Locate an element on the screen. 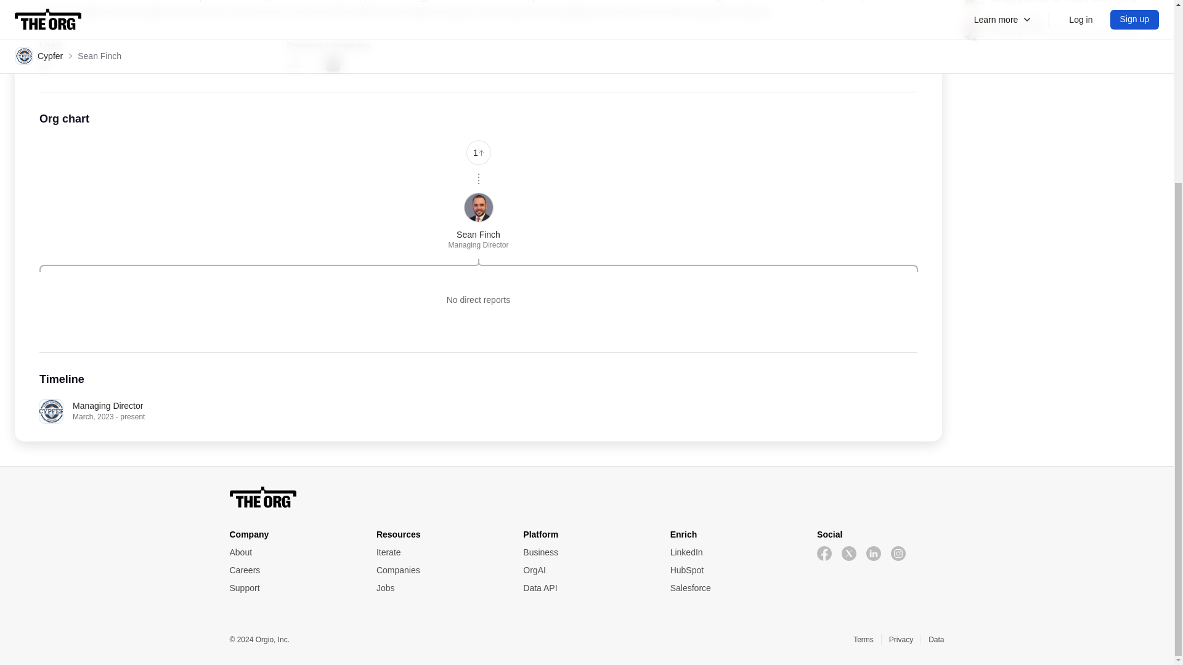  The Org logo is located at coordinates (587, 497).